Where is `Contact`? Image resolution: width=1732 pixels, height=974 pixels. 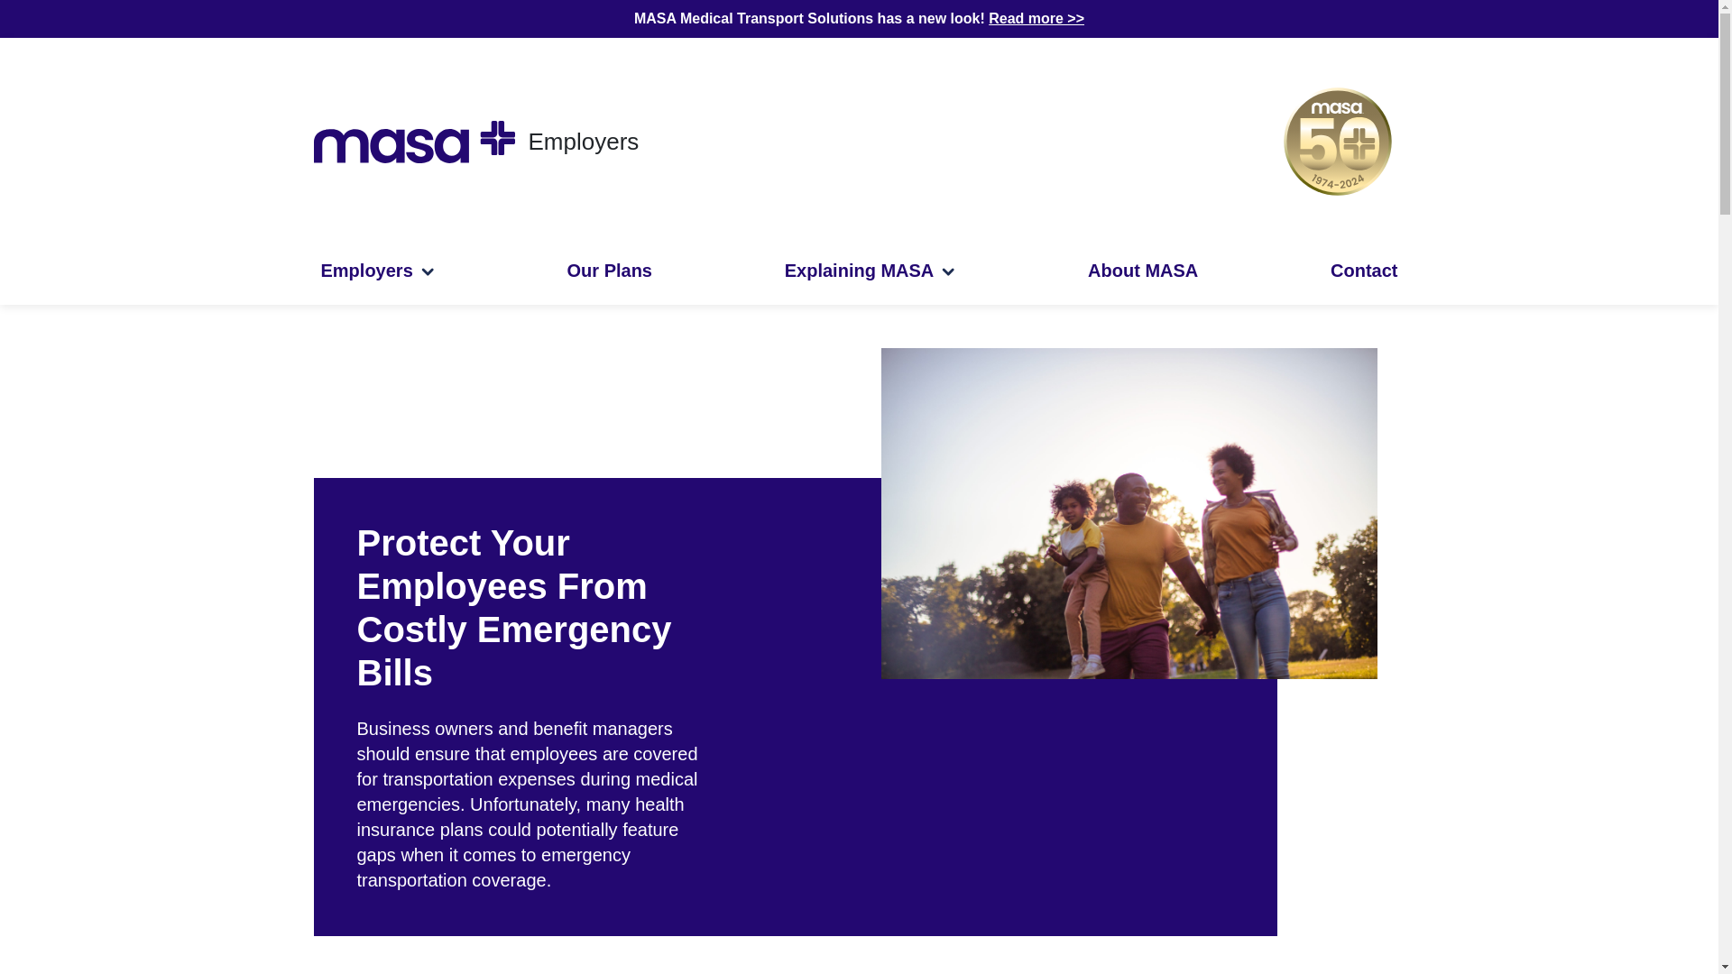
Contact is located at coordinates (1364, 270).